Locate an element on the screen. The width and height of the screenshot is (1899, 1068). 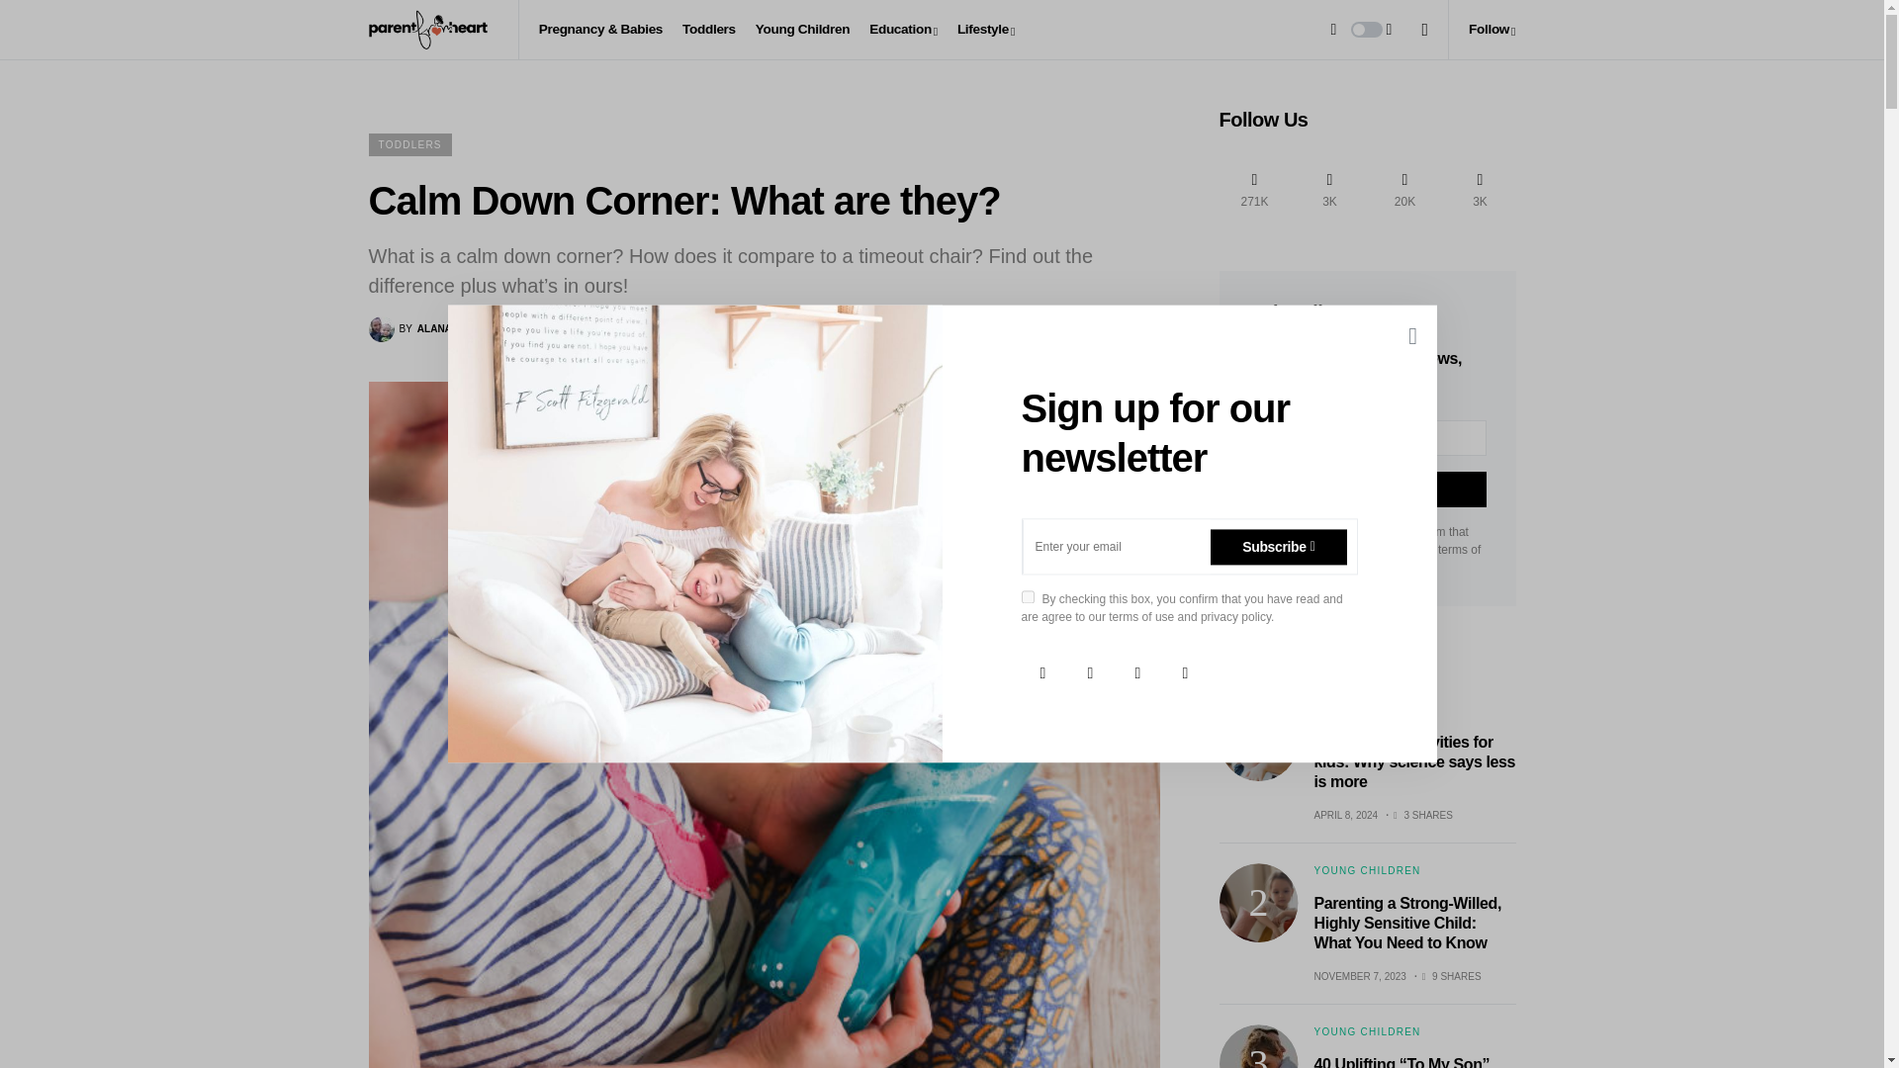
Toddlers is located at coordinates (708, 30).